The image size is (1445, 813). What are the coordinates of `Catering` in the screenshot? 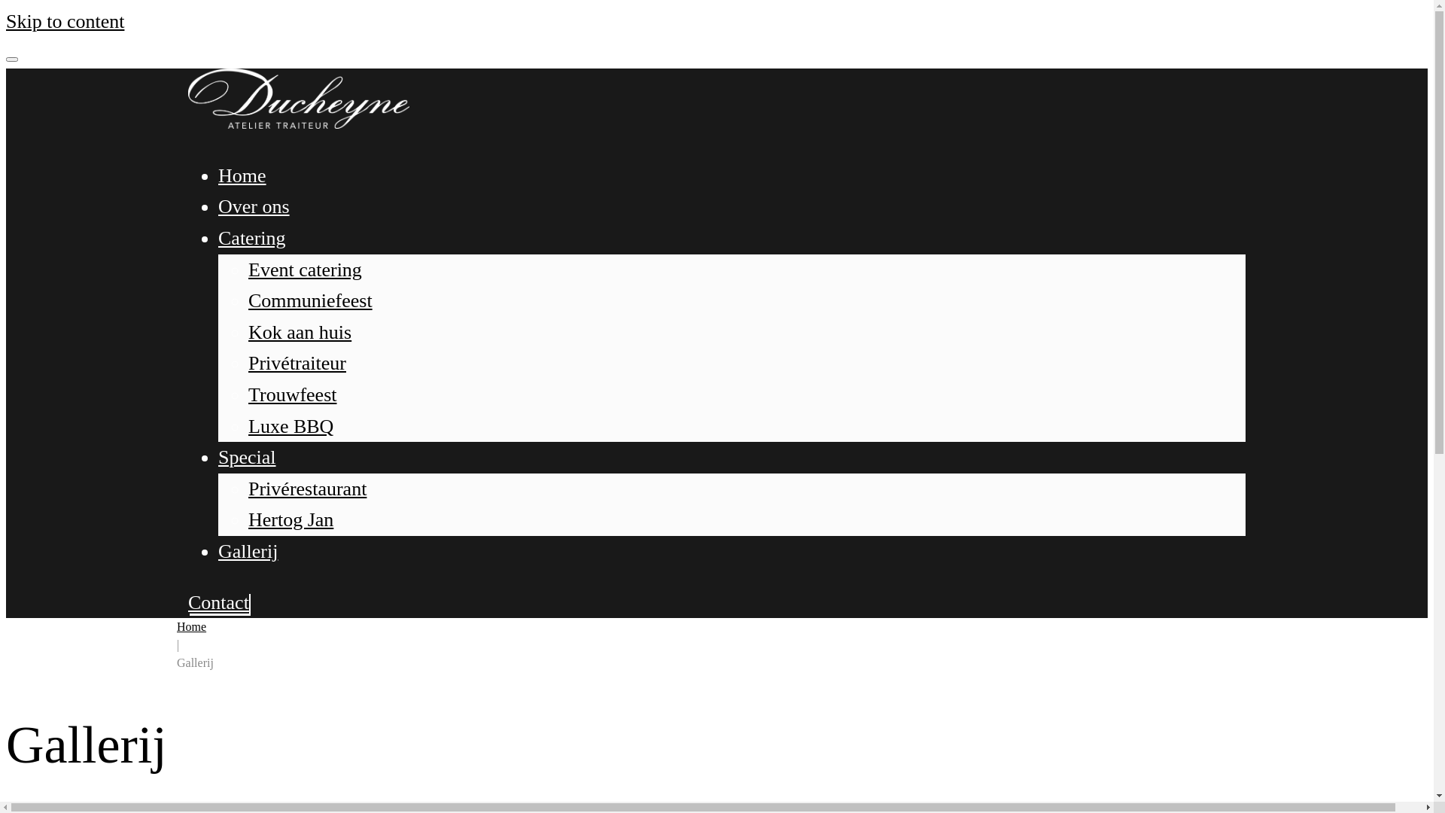 It's located at (252, 238).